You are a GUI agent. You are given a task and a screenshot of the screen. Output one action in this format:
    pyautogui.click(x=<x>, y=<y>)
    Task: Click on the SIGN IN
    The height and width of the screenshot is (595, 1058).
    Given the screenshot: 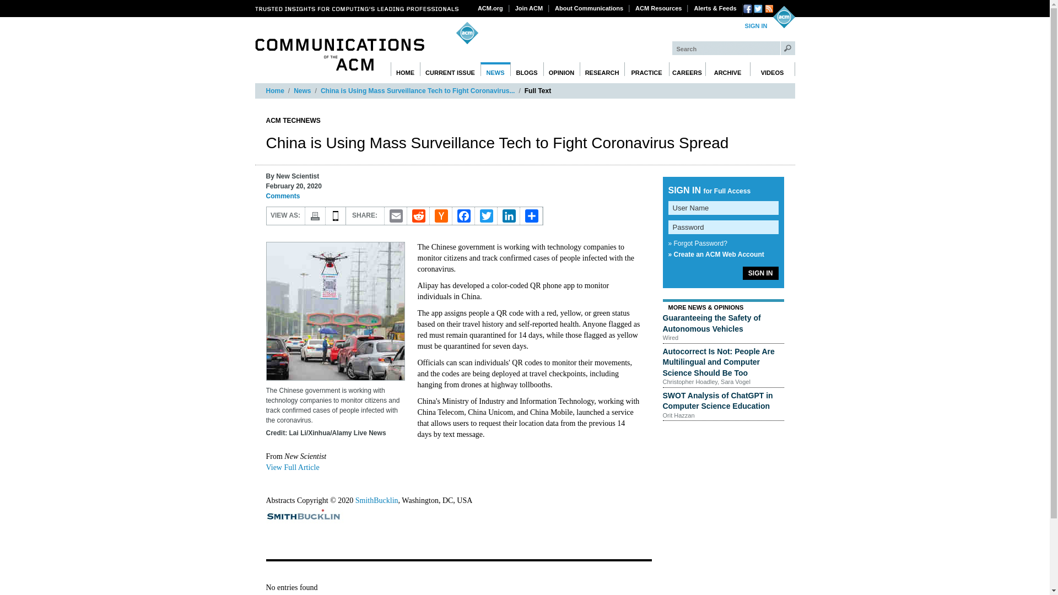 What is the action you would take?
    pyautogui.click(x=756, y=26)
    